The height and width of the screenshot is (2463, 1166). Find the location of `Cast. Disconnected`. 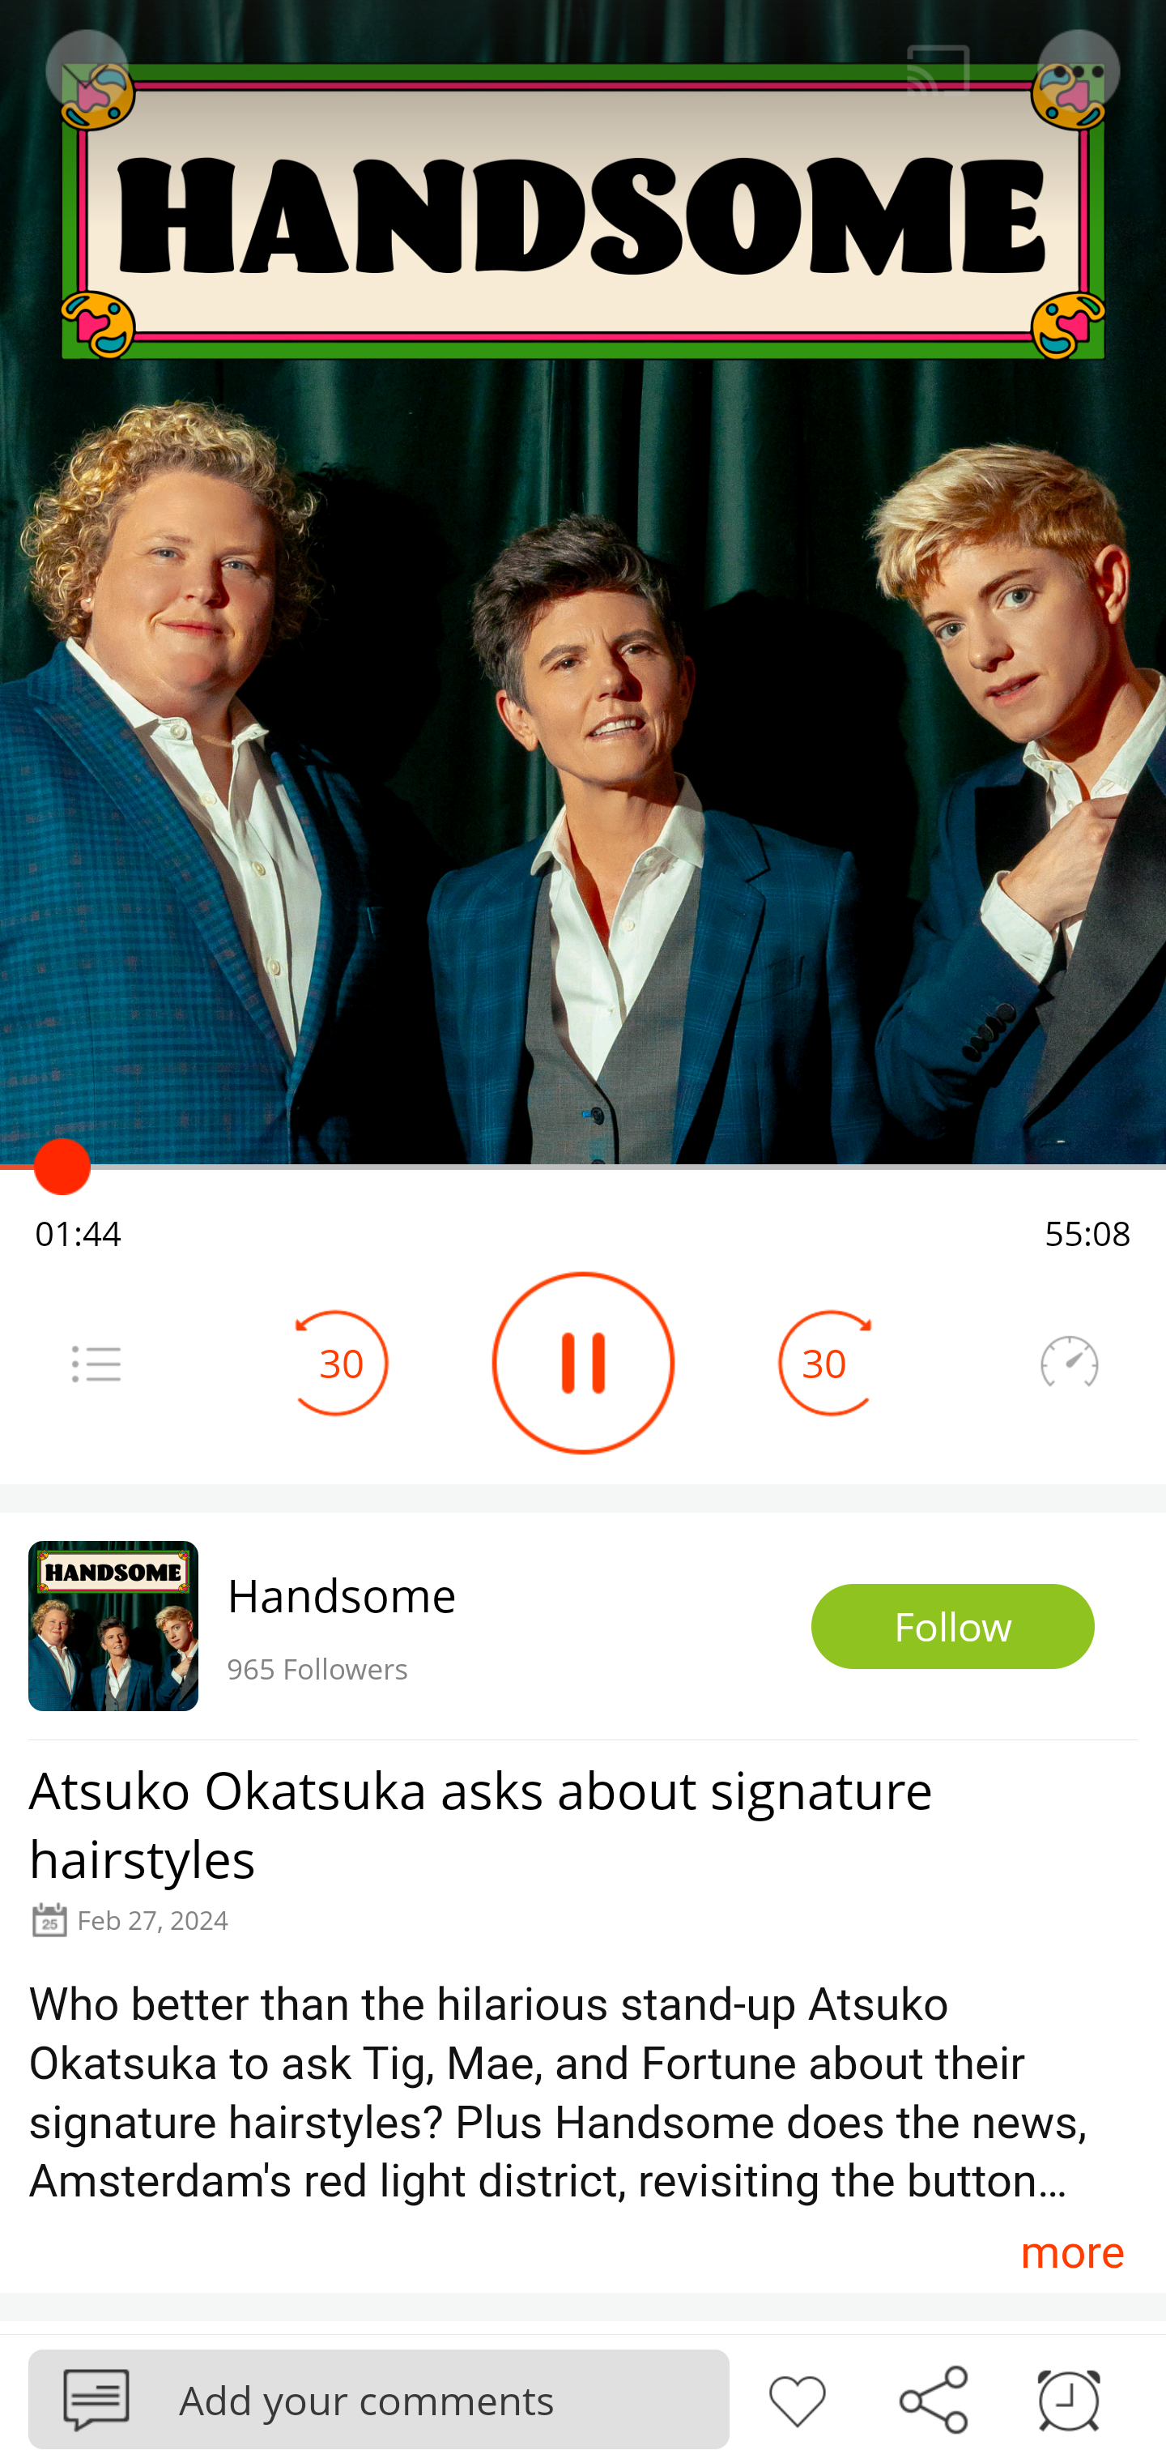

Cast. Disconnected is located at coordinates (938, 71).